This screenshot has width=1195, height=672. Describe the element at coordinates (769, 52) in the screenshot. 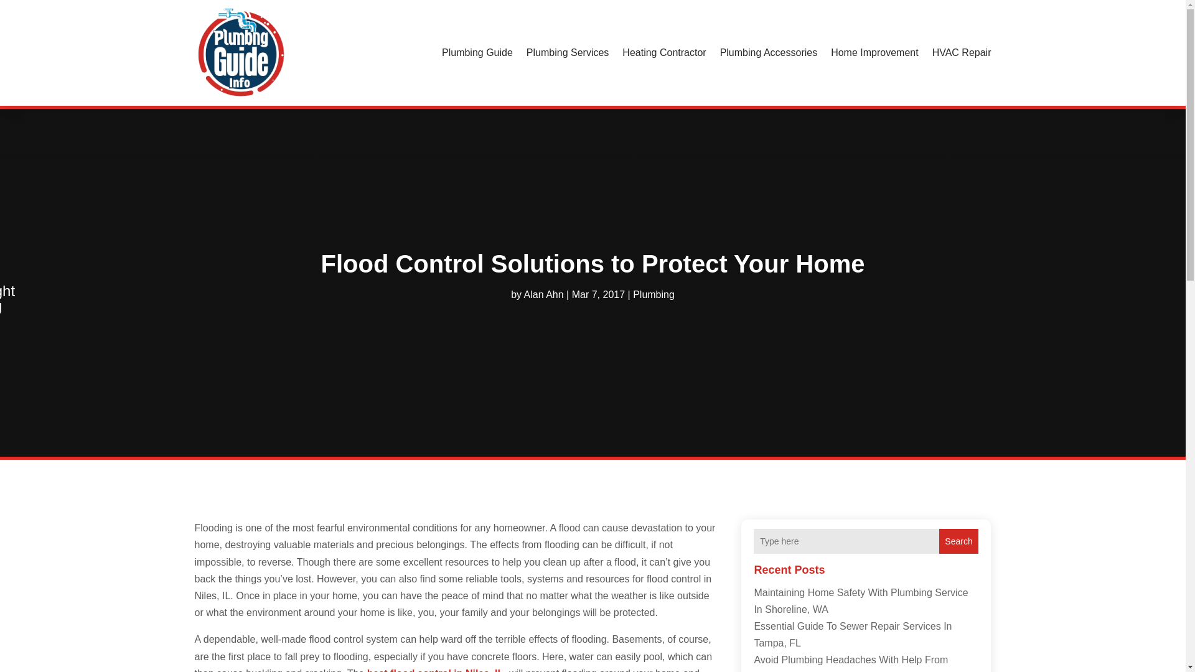

I see `Plumbing Accessories` at that location.